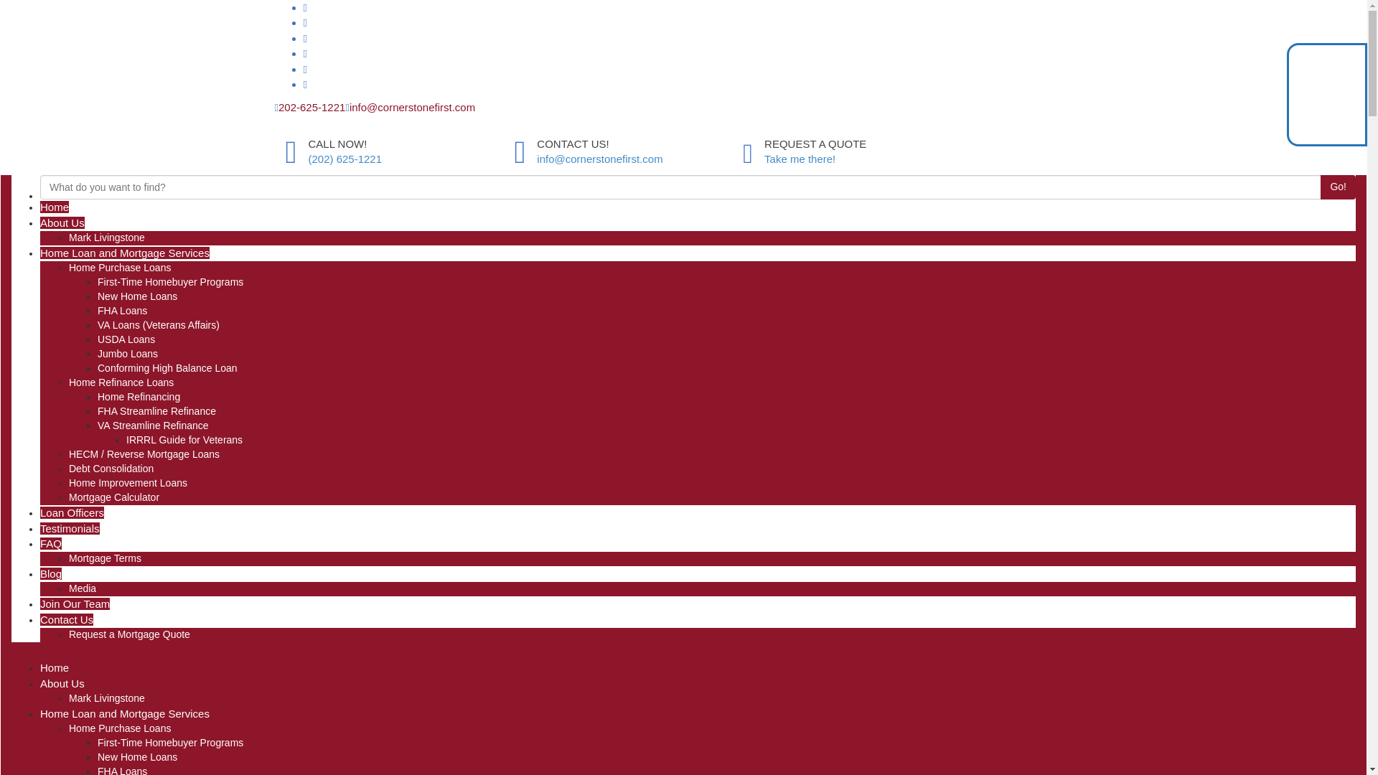 The height and width of the screenshot is (775, 1378). What do you see at coordinates (120, 268) in the screenshot?
I see `Home Purchase Loans` at bounding box center [120, 268].